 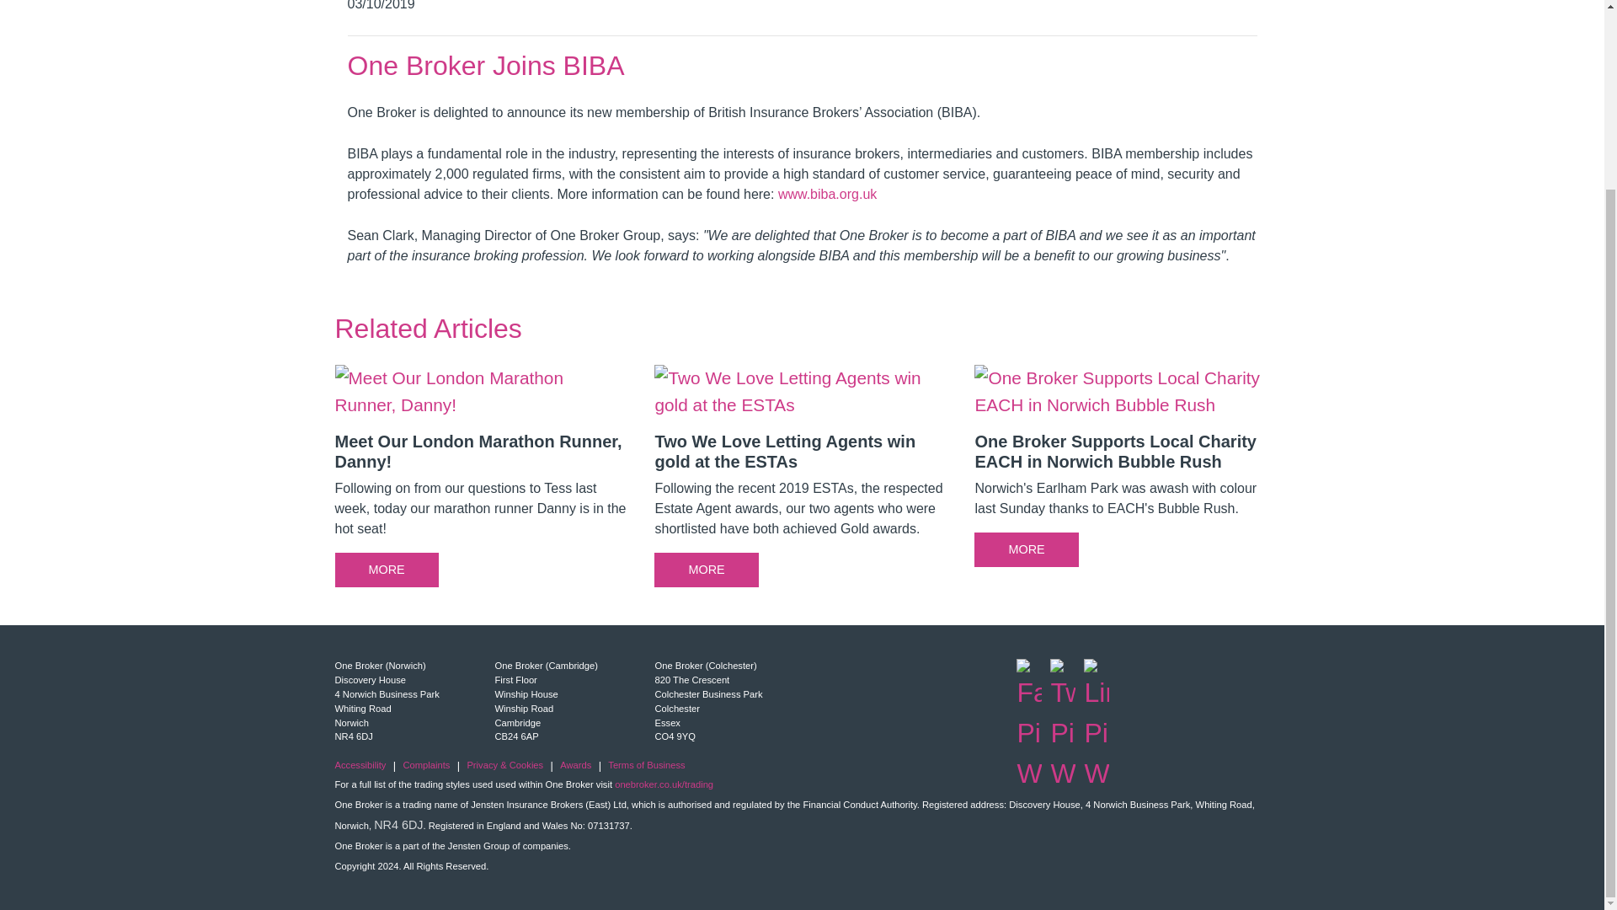 What do you see at coordinates (482, 482) in the screenshot?
I see `Meet Our London Marathon Runner, Danny!` at bounding box center [482, 482].